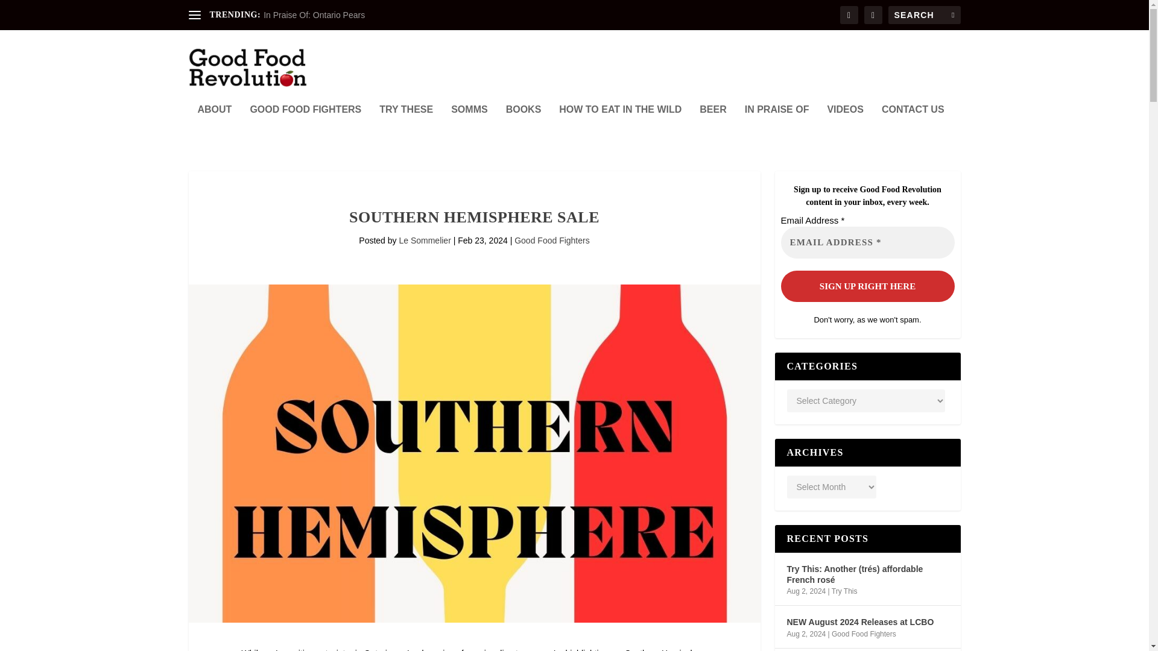  What do you see at coordinates (620, 125) in the screenshot?
I see `HOW TO EAT IN THE WILD` at bounding box center [620, 125].